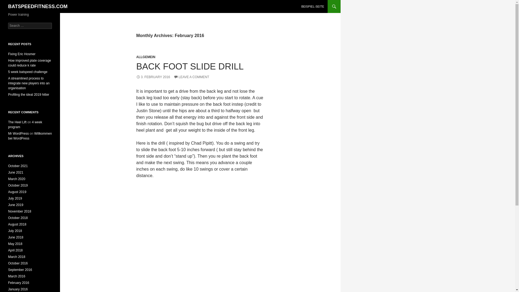 This screenshot has width=519, height=292. I want to click on Search for:, so click(30, 26).